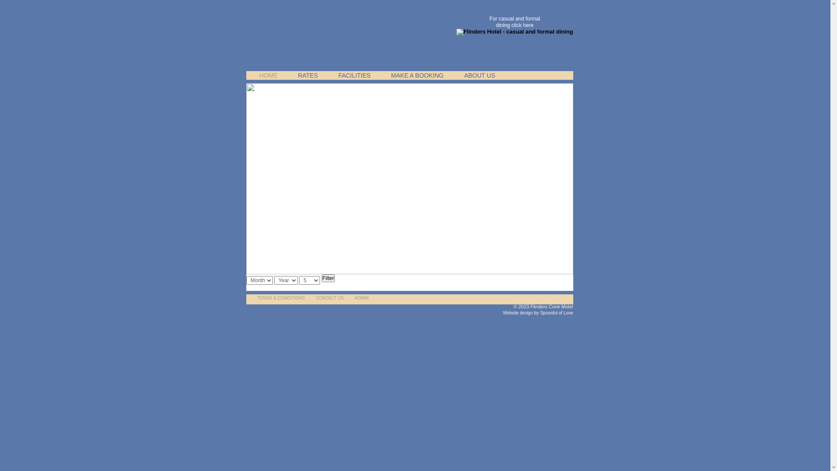 This screenshot has width=837, height=471. I want to click on RATES, so click(305, 75).